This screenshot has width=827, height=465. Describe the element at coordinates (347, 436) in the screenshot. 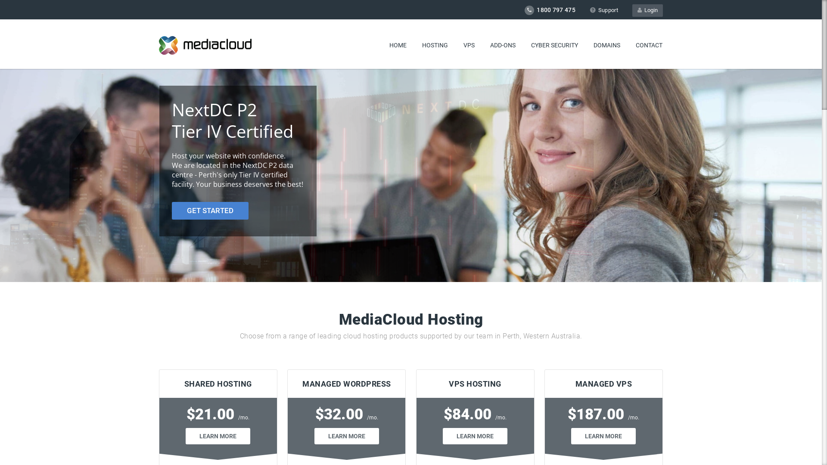

I see `LEARN MORE` at that location.